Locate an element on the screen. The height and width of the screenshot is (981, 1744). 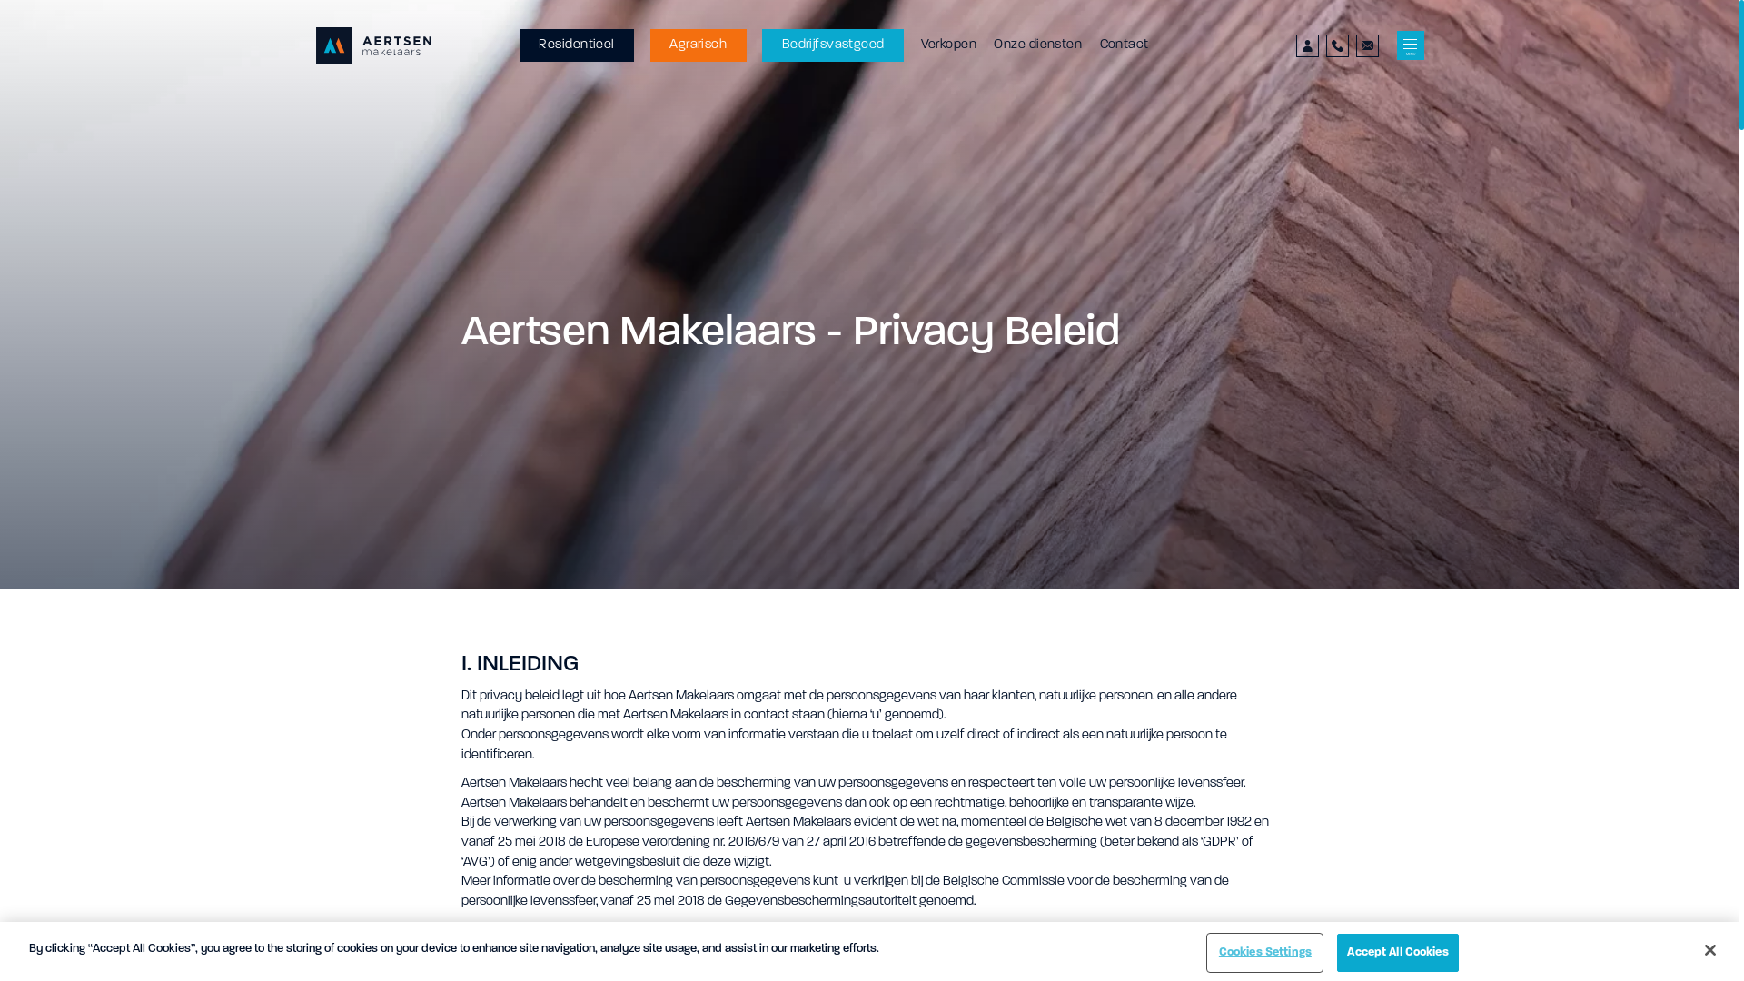
Onze diensten is located at coordinates (1037, 45).